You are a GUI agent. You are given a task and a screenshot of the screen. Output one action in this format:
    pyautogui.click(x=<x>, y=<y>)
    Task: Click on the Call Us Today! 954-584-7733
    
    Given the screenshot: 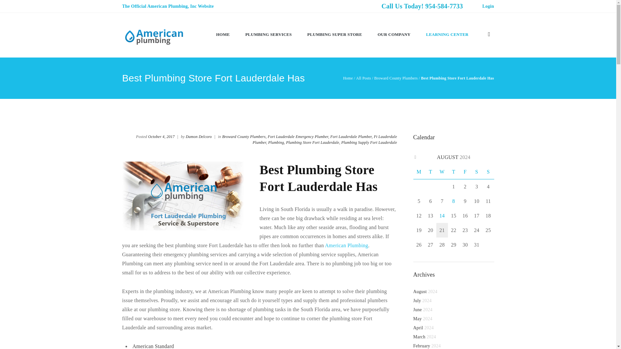 What is the action you would take?
    pyautogui.click(x=422, y=11)
    